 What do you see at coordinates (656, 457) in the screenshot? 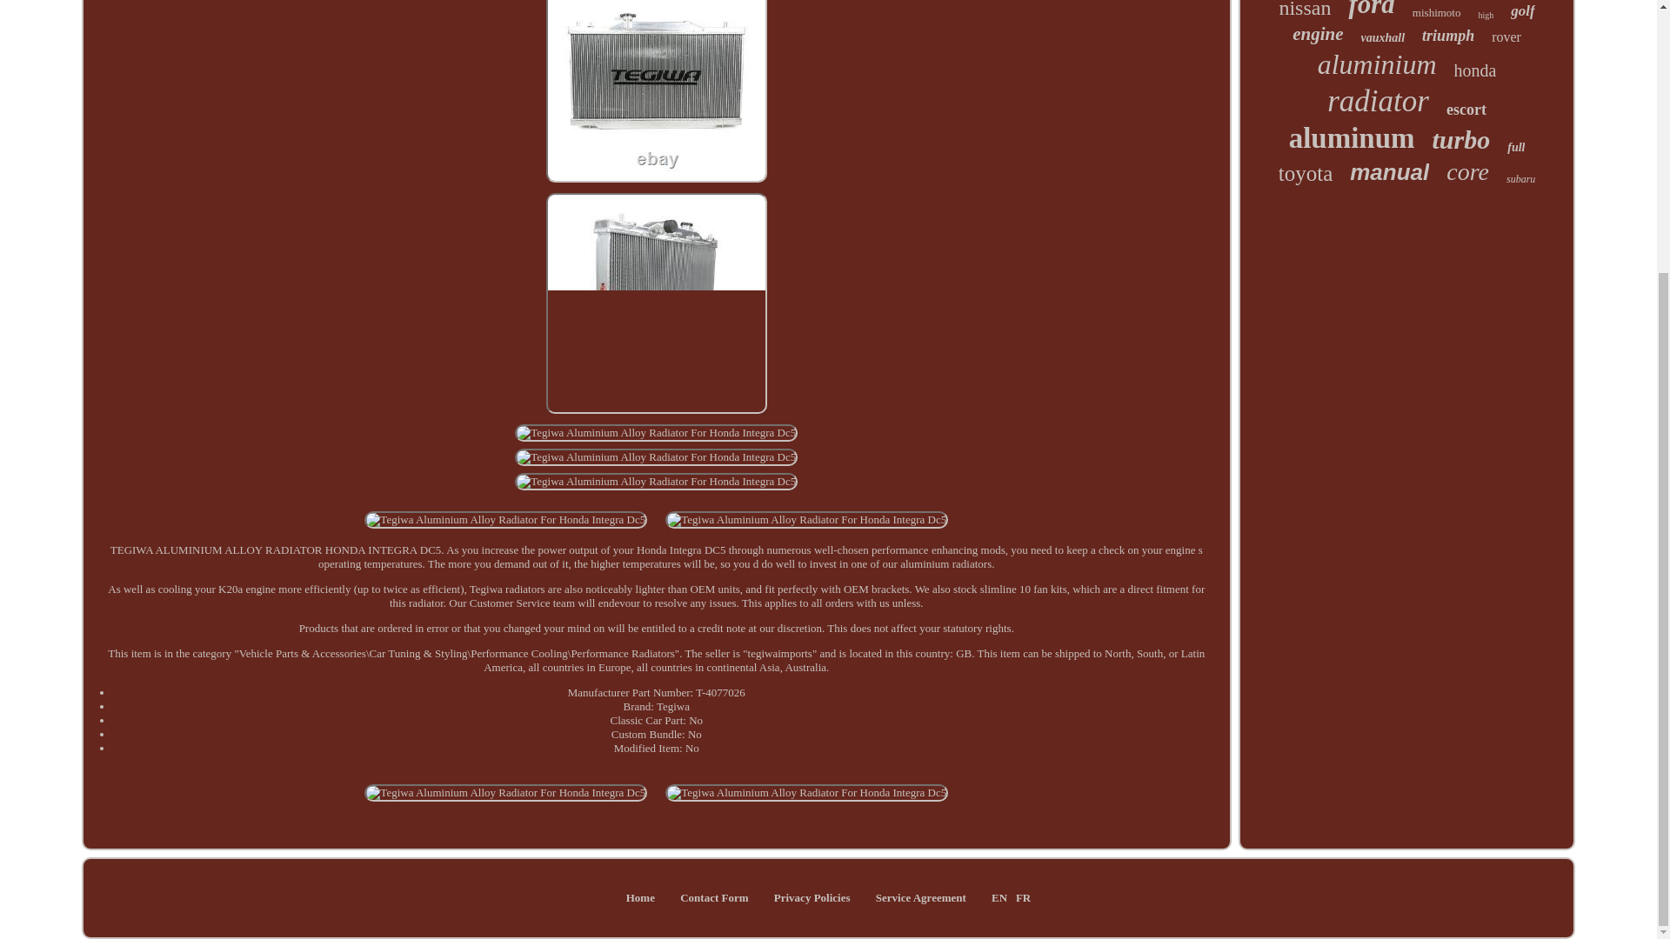
I see `Tegiwa Aluminium Alloy Radiator For Honda Integra Dc5` at bounding box center [656, 457].